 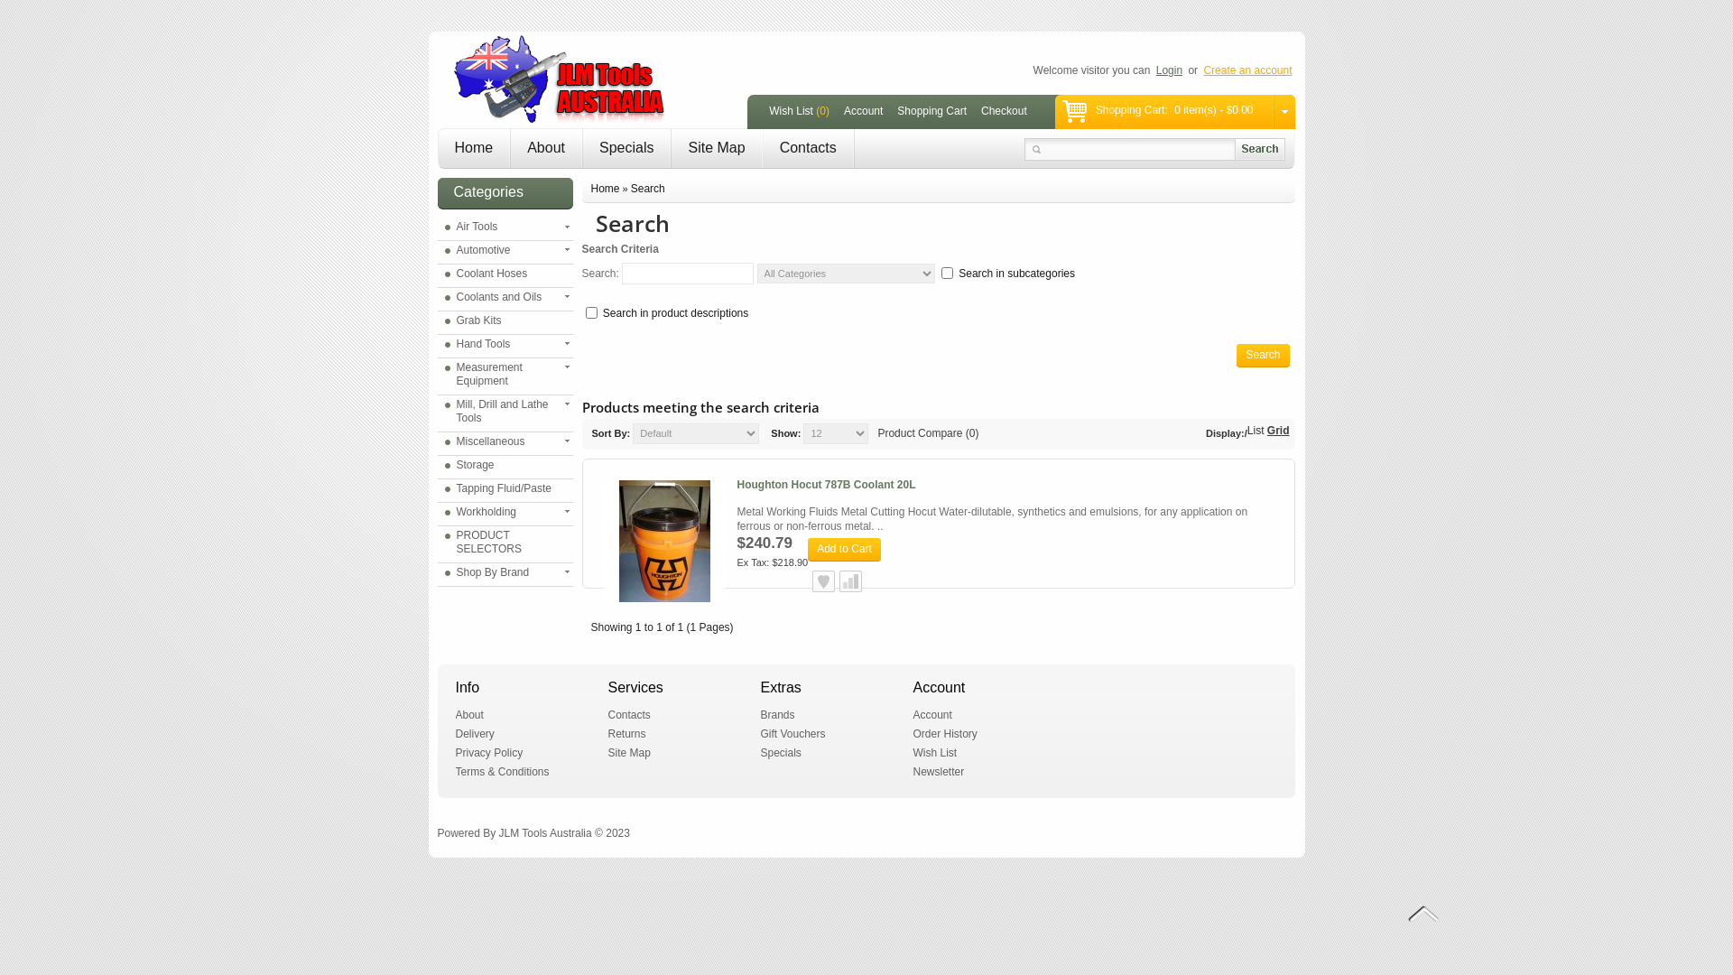 What do you see at coordinates (648, 189) in the screenshot?
I see `Search` at bounding box center [648, 189].